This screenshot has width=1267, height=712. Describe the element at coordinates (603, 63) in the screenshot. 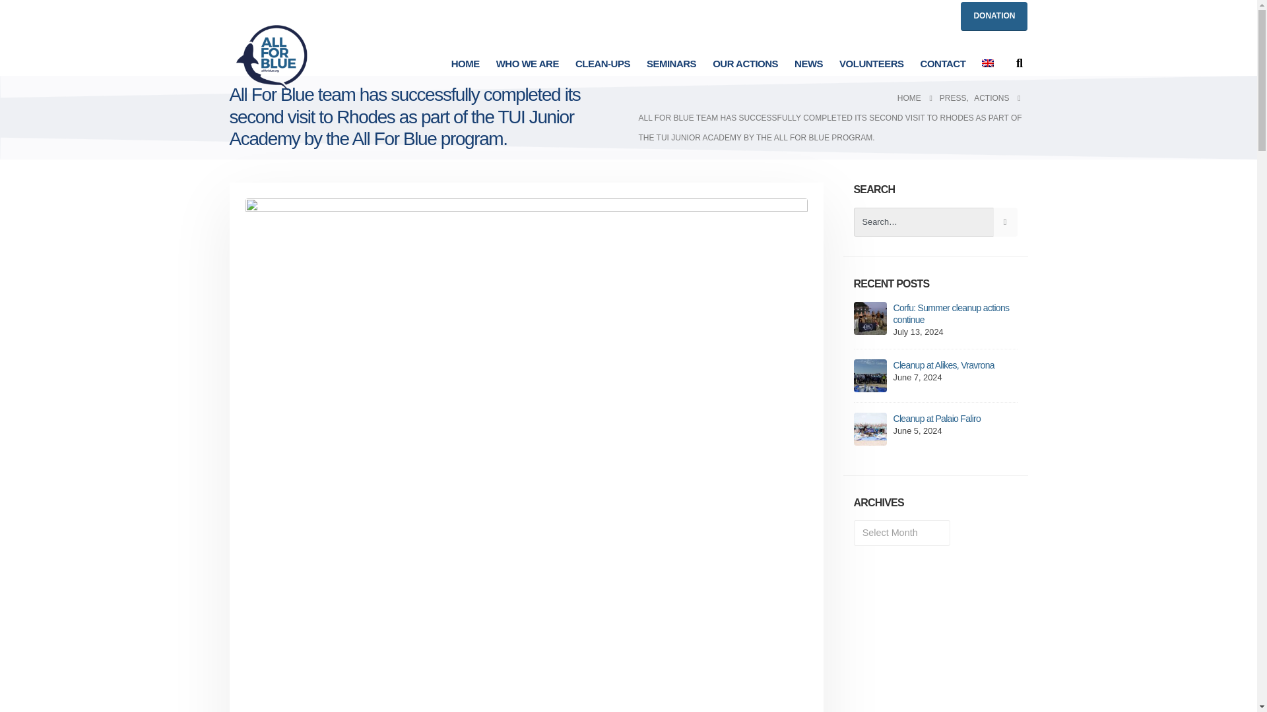

I see `CLEAN-UPS` at that location.